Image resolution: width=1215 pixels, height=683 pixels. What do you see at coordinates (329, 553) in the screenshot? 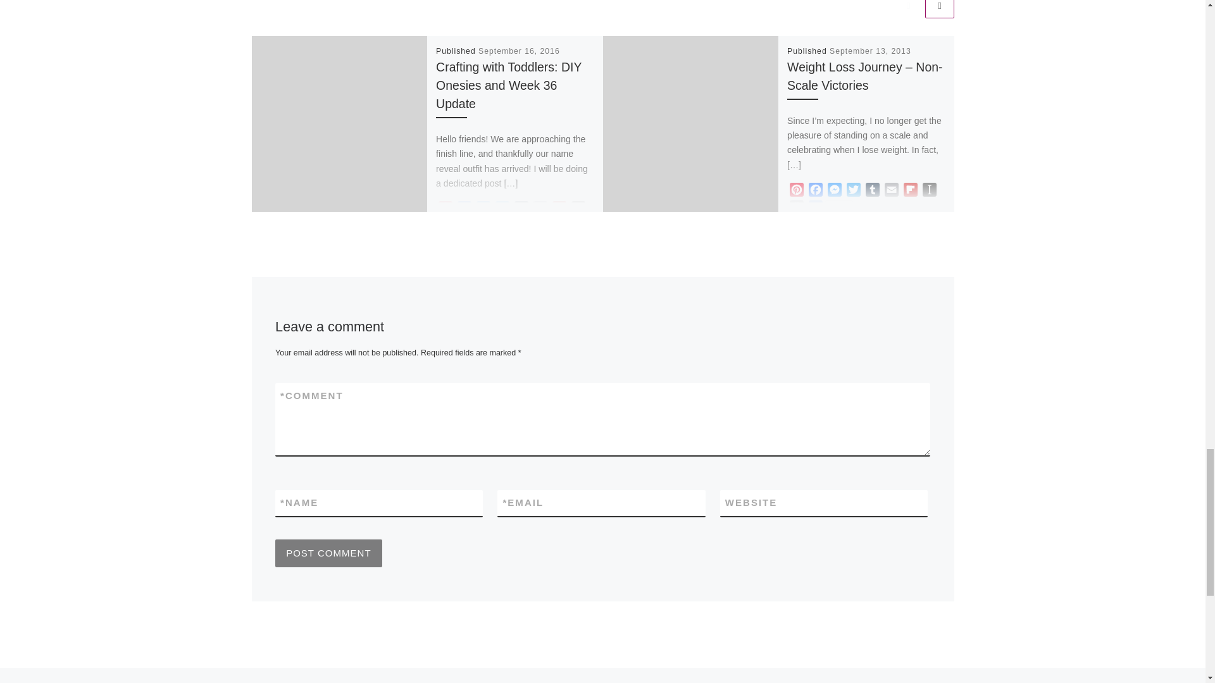
I see `Post Comment` at bounding box center [329, 553].